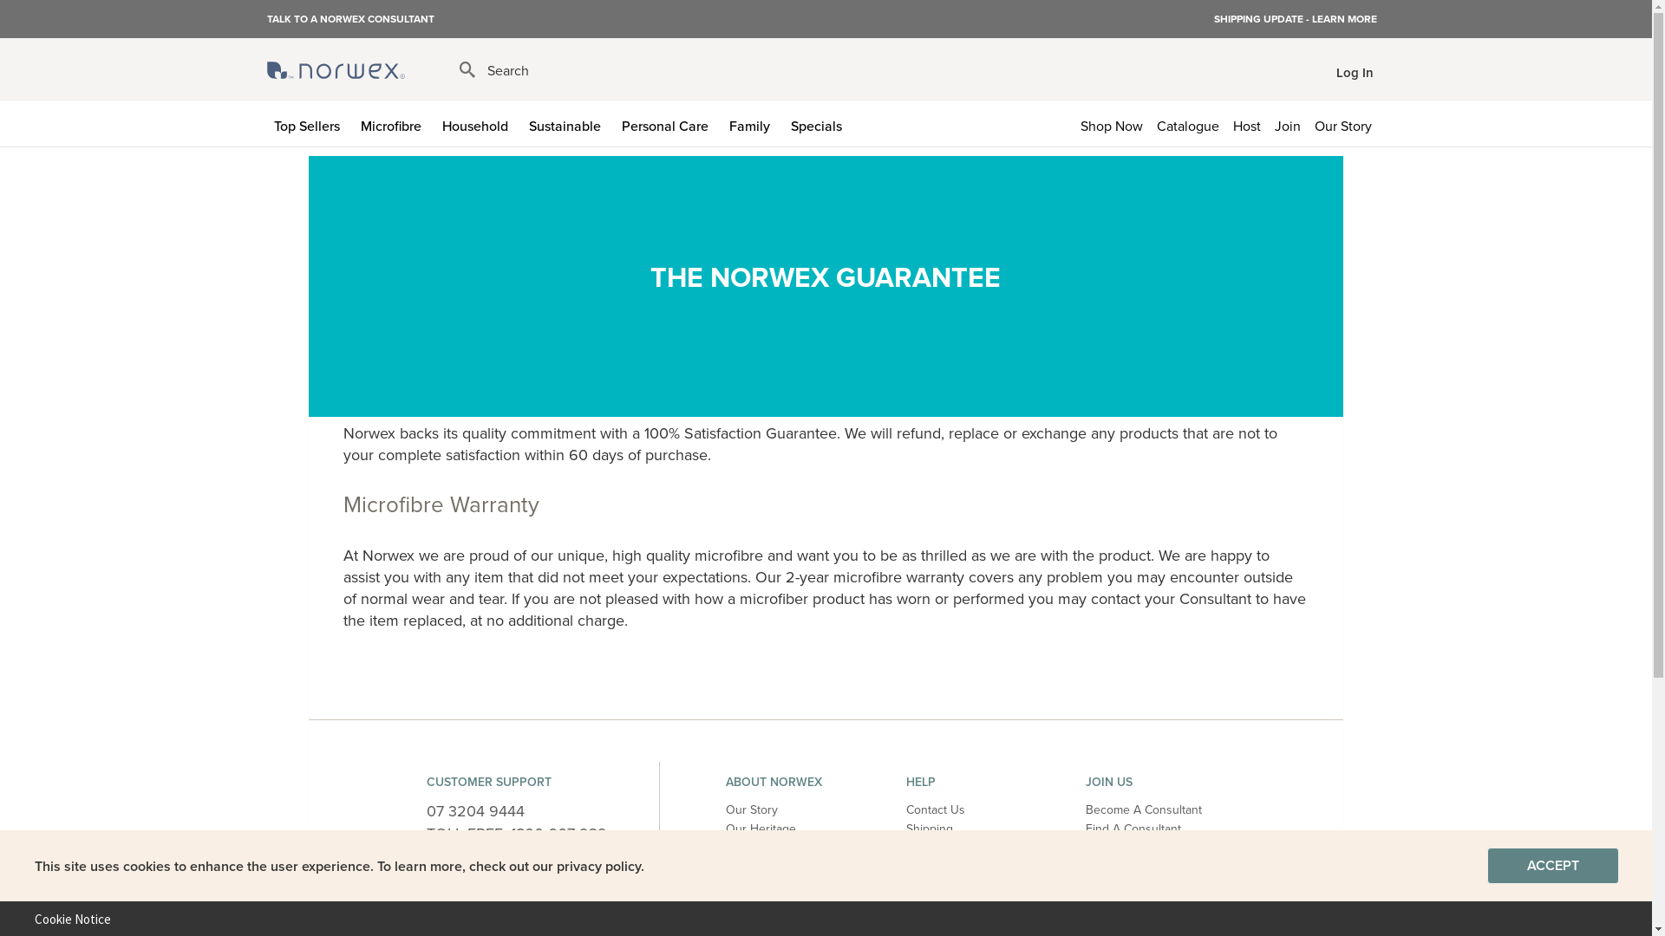  I want to click on Shipping, so click(930, 829).